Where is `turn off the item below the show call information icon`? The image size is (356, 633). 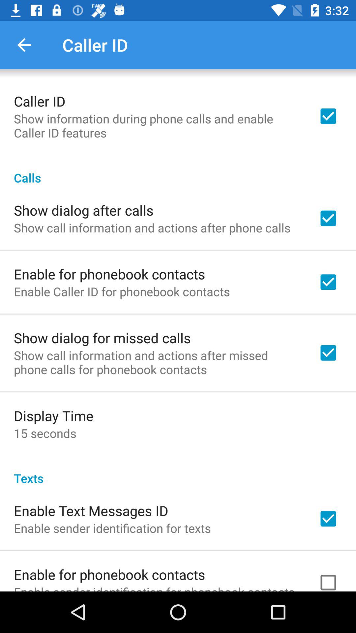
turn off the item below the show call information icon is located at coordinates (53, 415).